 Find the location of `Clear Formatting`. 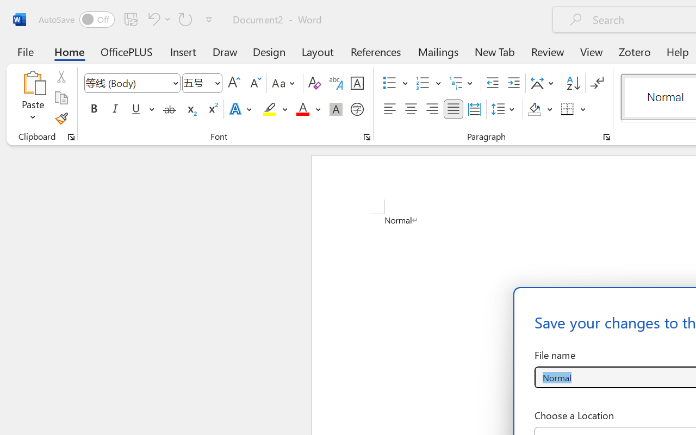

Clear Formatting is located at coordinates (314, 83).